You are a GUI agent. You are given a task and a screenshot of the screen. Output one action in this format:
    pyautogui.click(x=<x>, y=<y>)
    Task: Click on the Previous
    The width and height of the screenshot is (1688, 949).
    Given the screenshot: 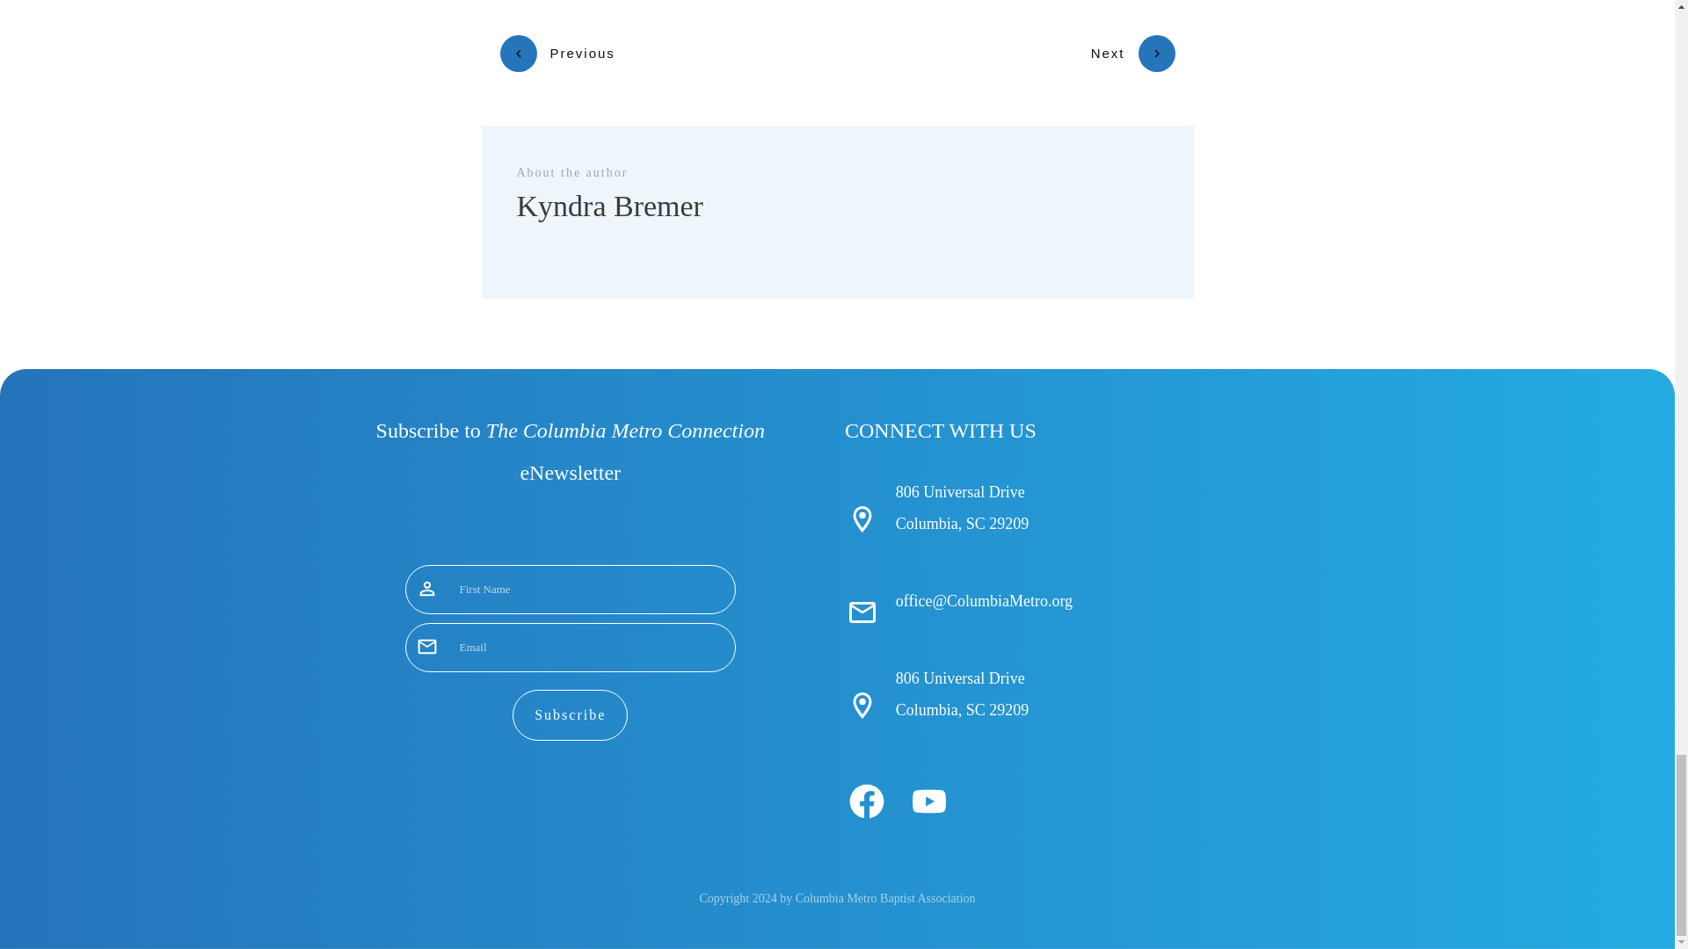 What is the action you would take?
    pyautogui.click(x=557, y=53)
    